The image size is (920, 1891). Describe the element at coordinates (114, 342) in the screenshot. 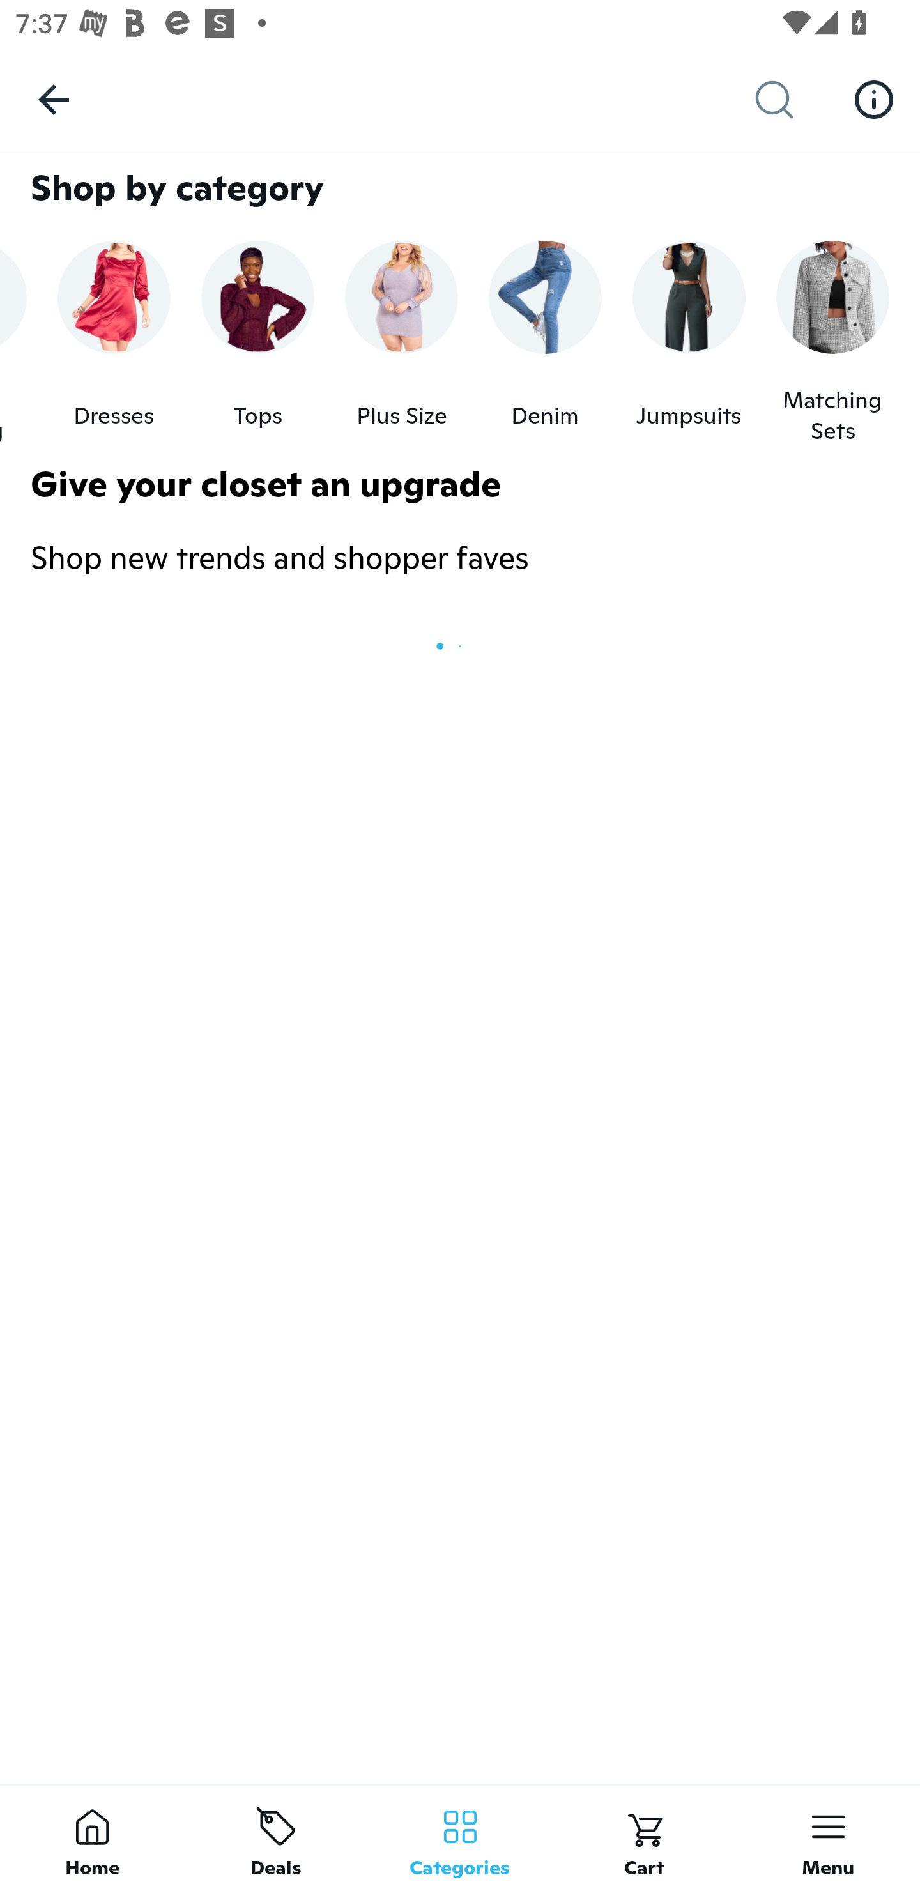

I see `Dresses` at that location.